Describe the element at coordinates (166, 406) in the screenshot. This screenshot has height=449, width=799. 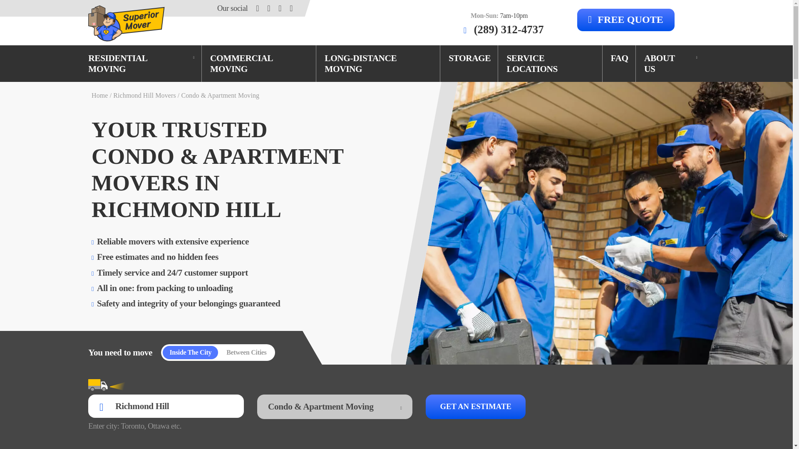
I see `Richmond Hill` at that location.